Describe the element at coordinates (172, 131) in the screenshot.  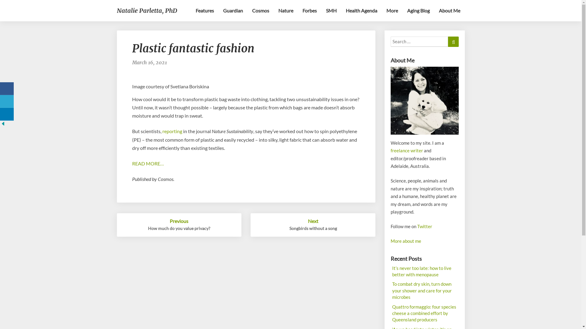
I see `reporting` at that location.